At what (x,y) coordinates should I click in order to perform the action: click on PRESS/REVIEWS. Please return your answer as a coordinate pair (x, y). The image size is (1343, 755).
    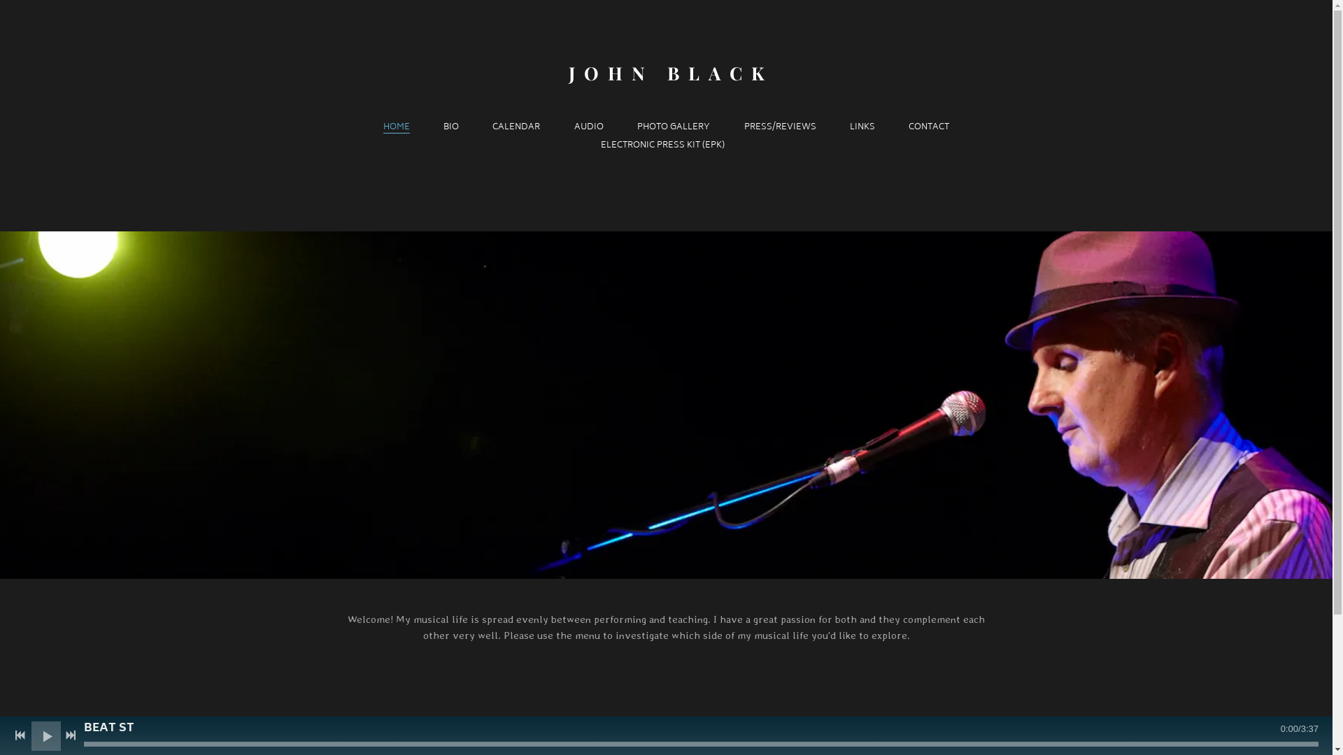
    Looking at the image, I should click on (781, 128).